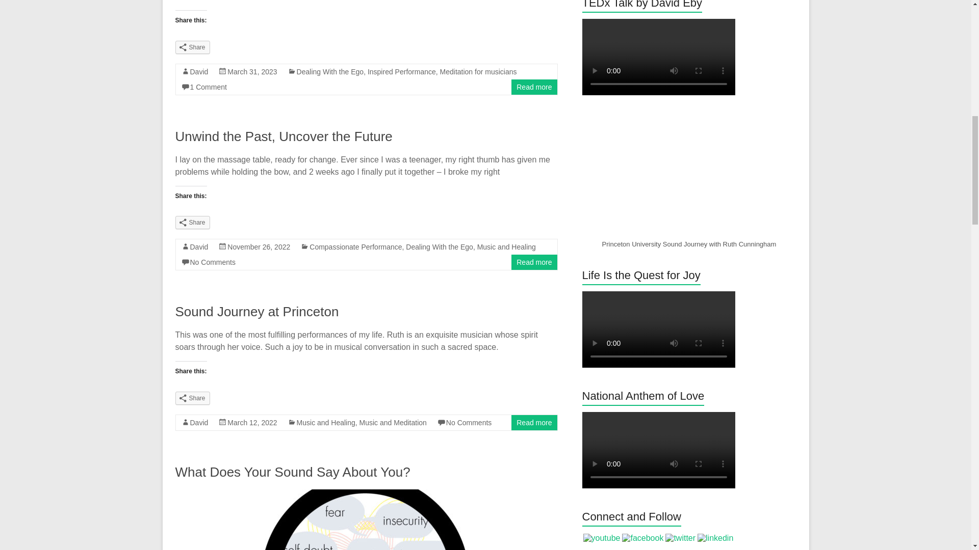 The height and width of the screenshot is (550, 979). Describe the element at coordinates (193, 47) in the screenshot. I see `Share` at that location.